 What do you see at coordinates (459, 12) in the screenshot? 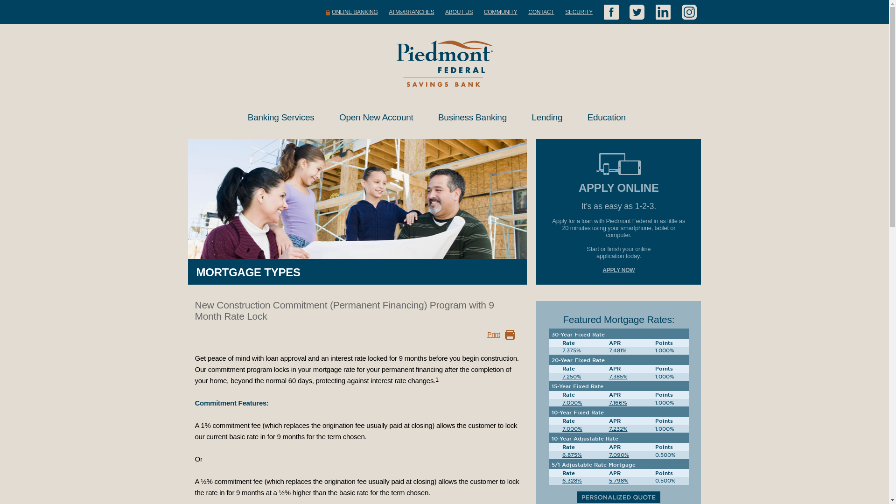
I see `ABOUT US` at bounding box center [459, 12].